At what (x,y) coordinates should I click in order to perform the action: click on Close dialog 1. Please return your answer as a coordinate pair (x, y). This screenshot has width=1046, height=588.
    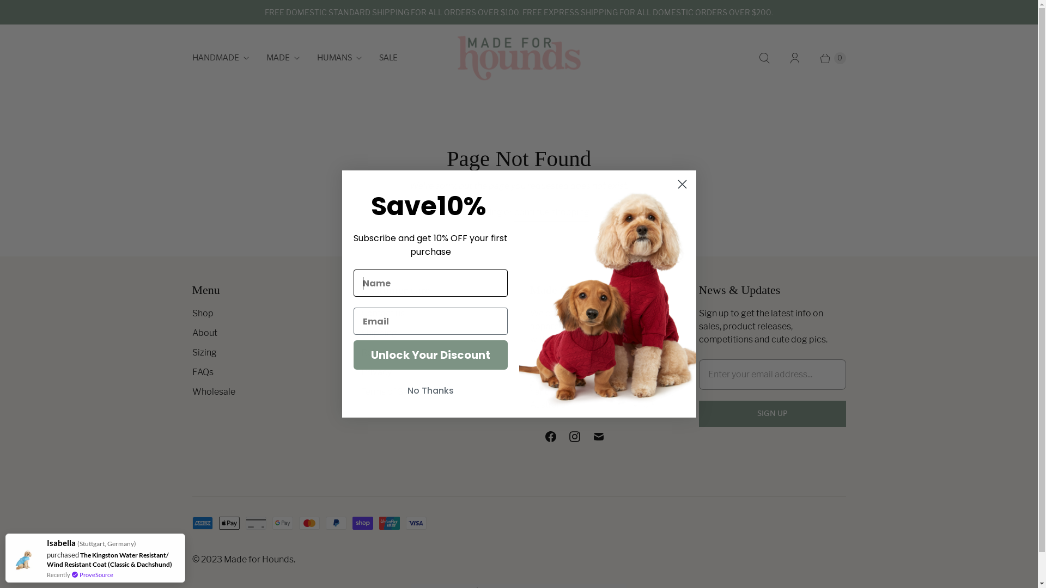
    Looking at the image, I should click on (682, 184).